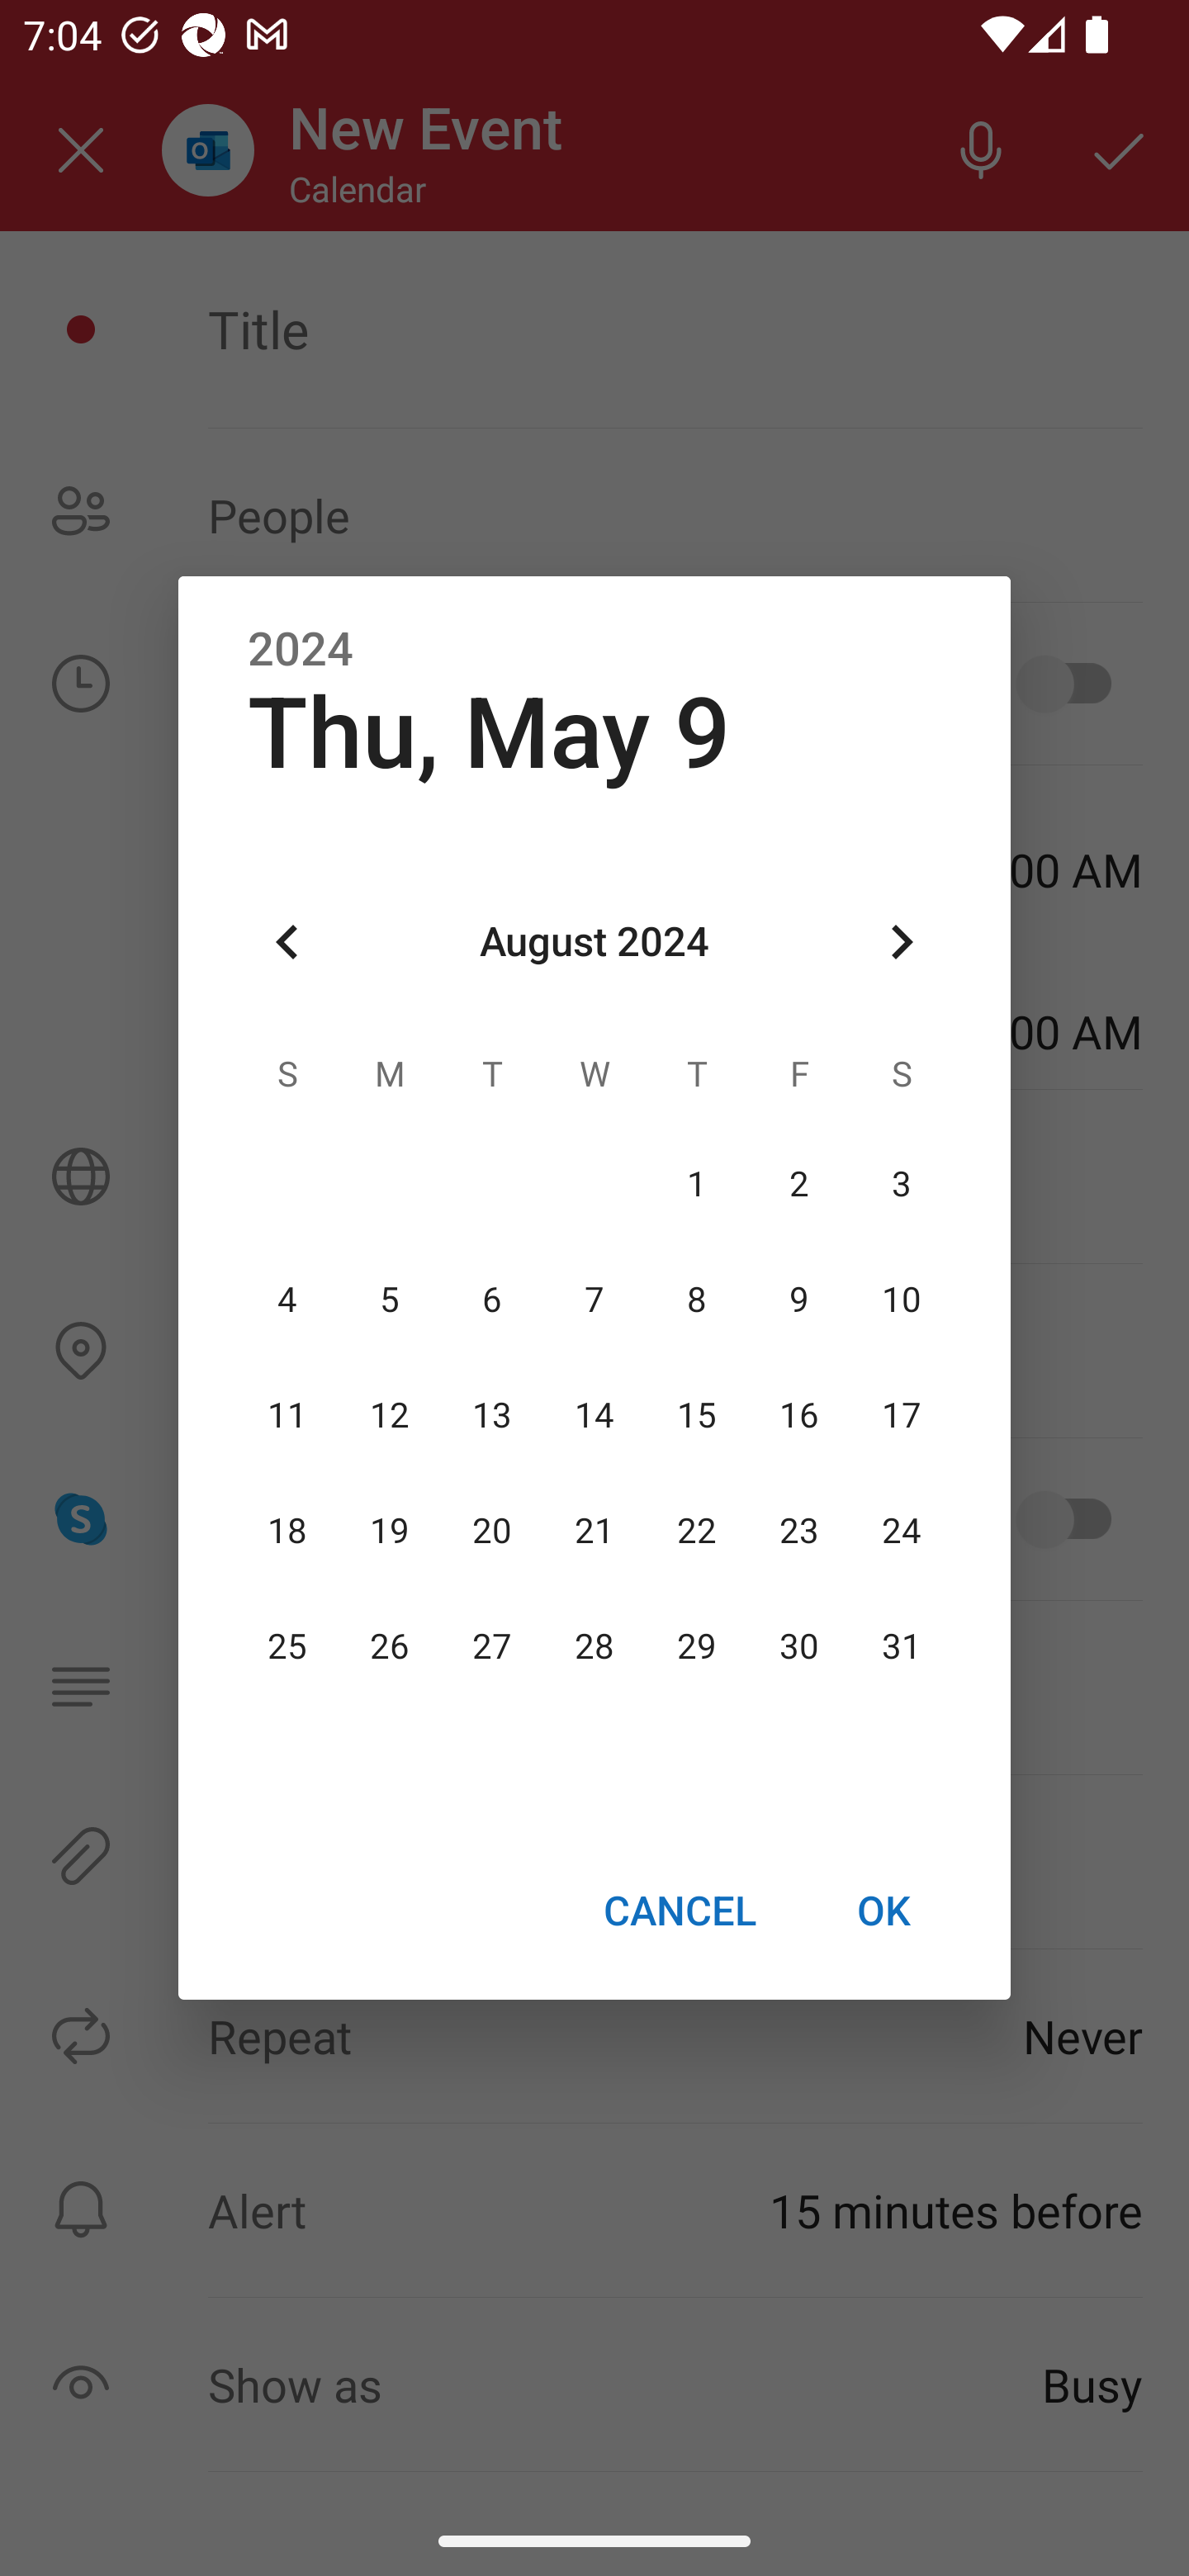 The width and height of the screenshot is (1189, 2576). Describe the element at coordinates (287, 1300) in the screenshot. I see `4 04 August 2024` at that location.